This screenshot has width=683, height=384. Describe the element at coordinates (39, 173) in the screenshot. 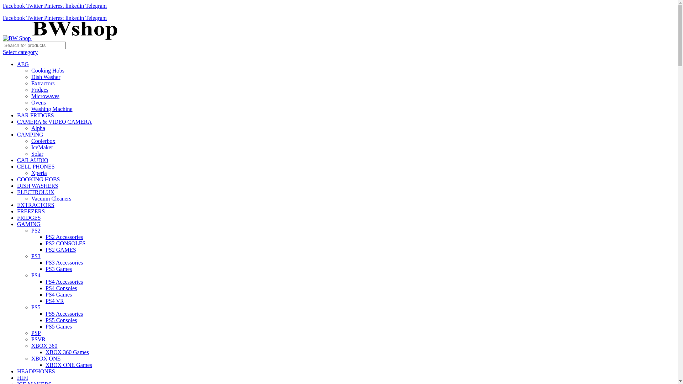

I see `Xperia` at that location.